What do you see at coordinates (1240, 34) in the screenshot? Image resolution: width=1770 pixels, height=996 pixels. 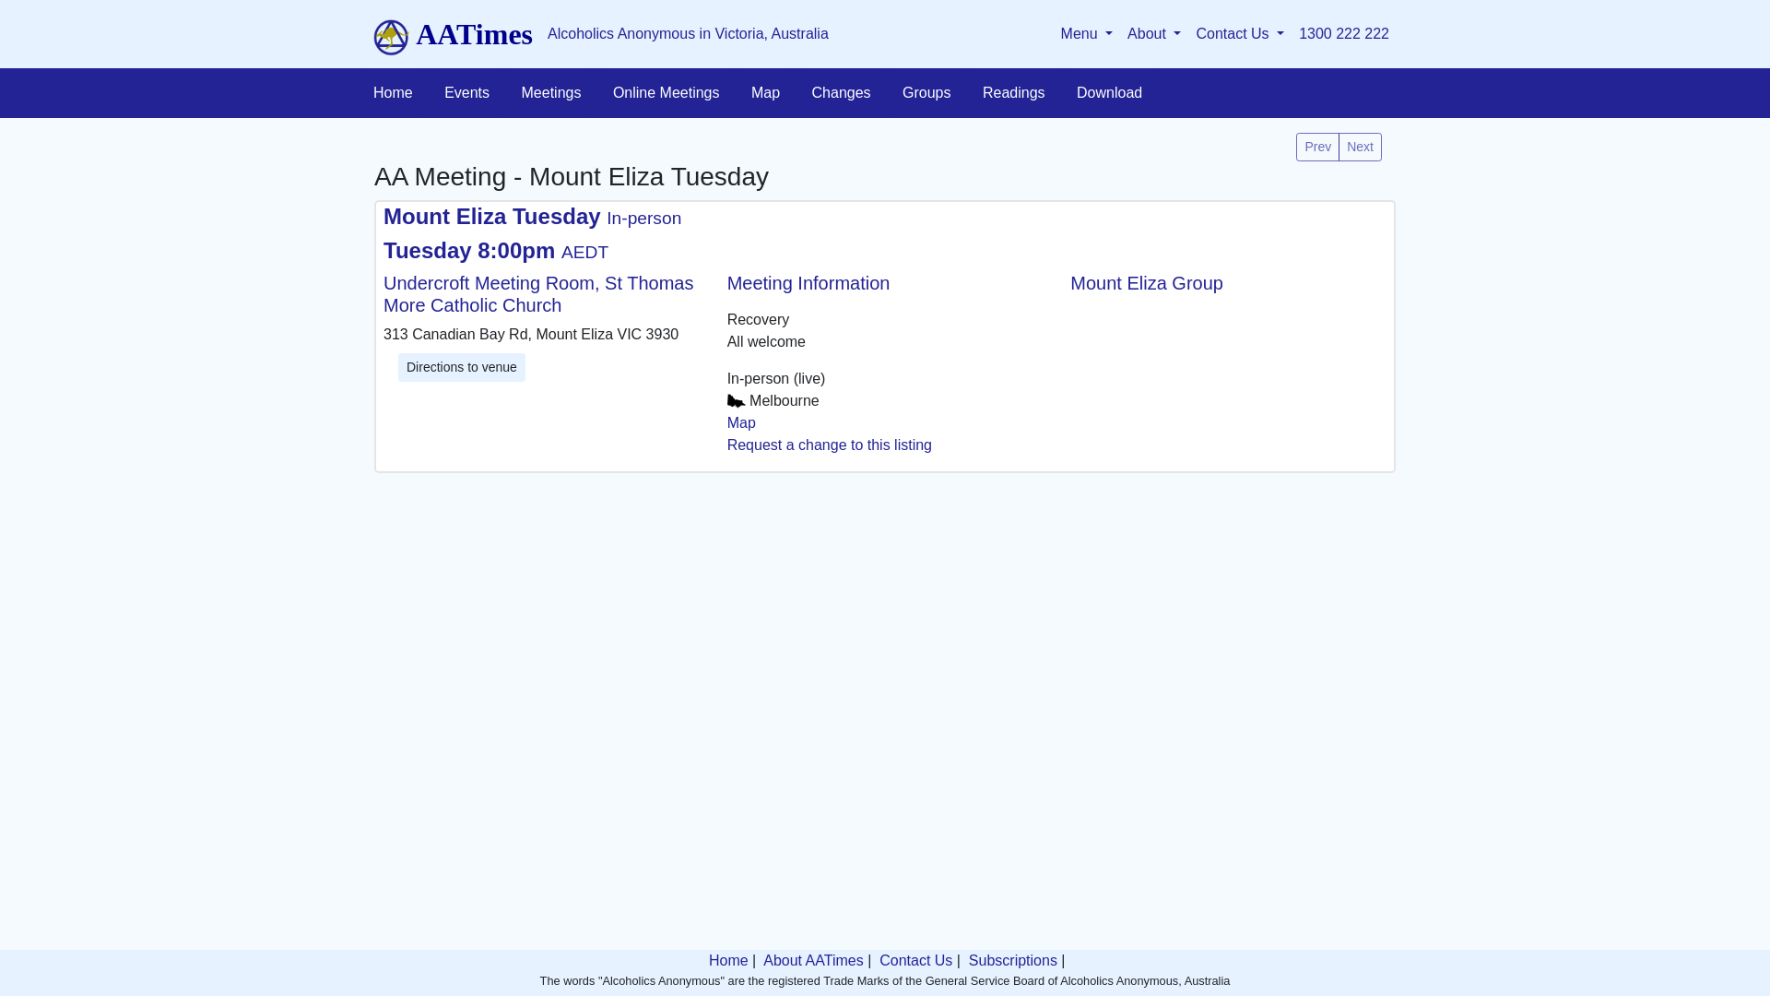 I see `Contact Us` at bounding box center [1240, 34].